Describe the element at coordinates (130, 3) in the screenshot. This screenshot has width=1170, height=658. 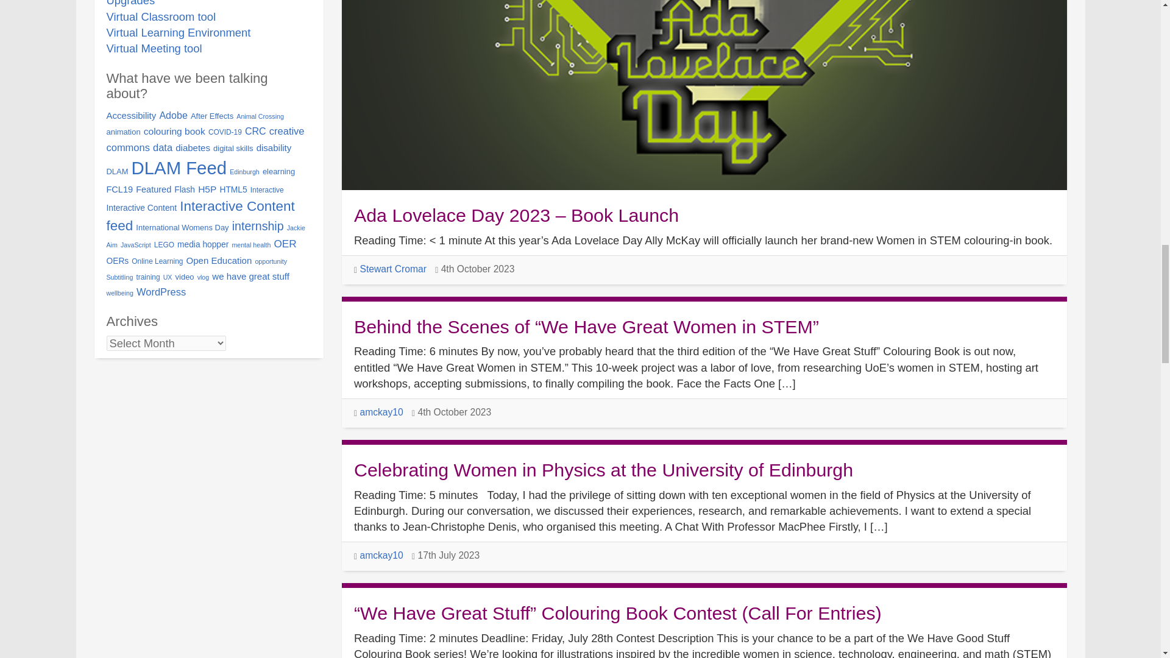
I see `Upgrades` at that location.